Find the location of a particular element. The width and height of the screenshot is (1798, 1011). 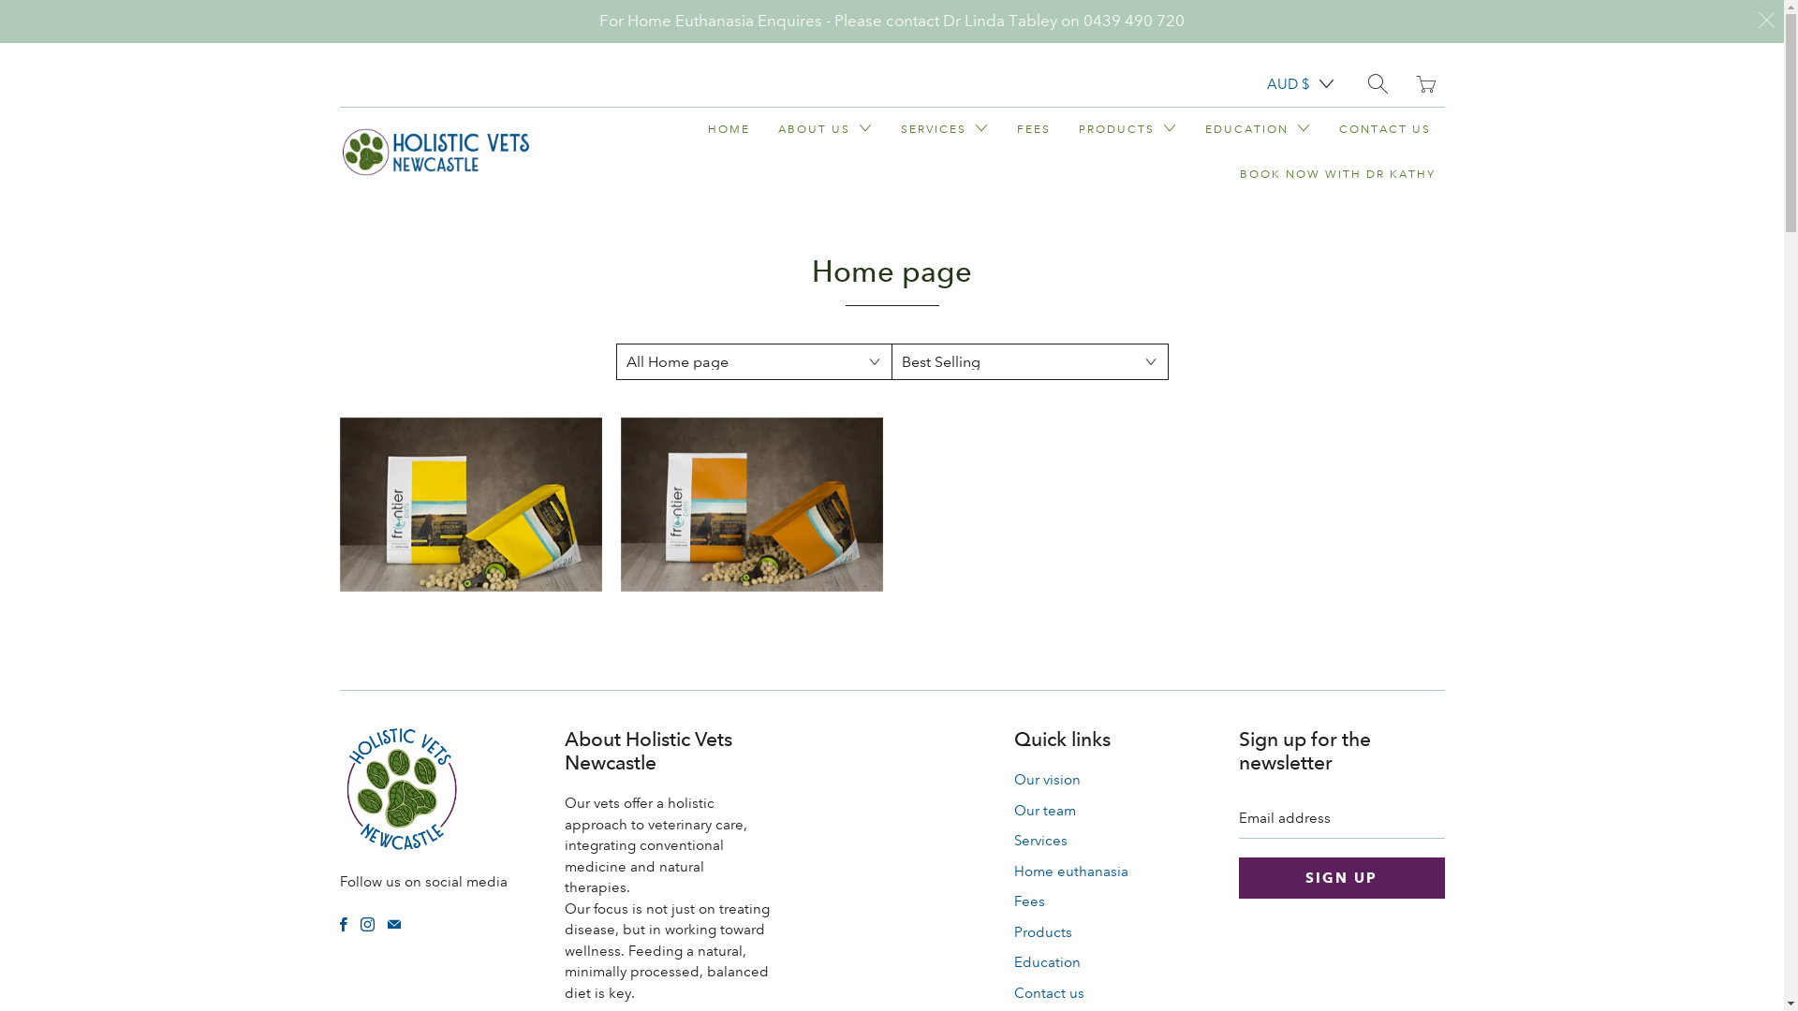

THB is located at coordinates (1404, 297).